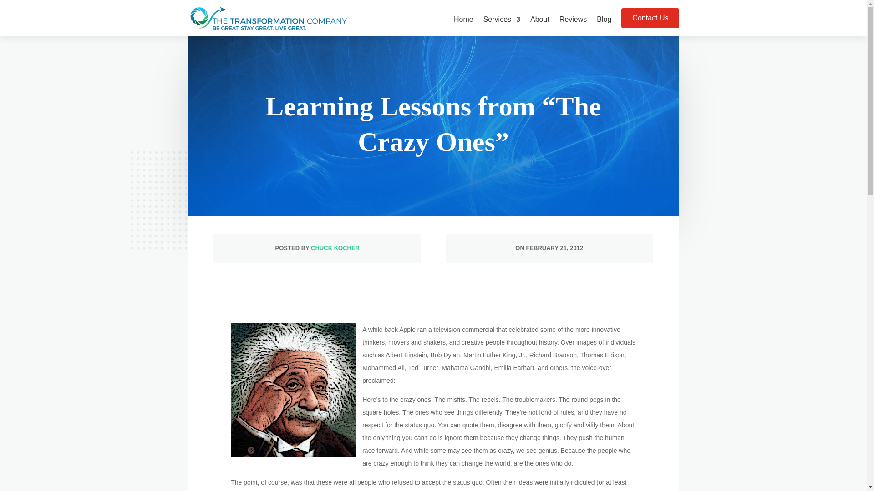 The image size is (874, 491). I want to click on CHUCK KOCHER, so click(335, 247).